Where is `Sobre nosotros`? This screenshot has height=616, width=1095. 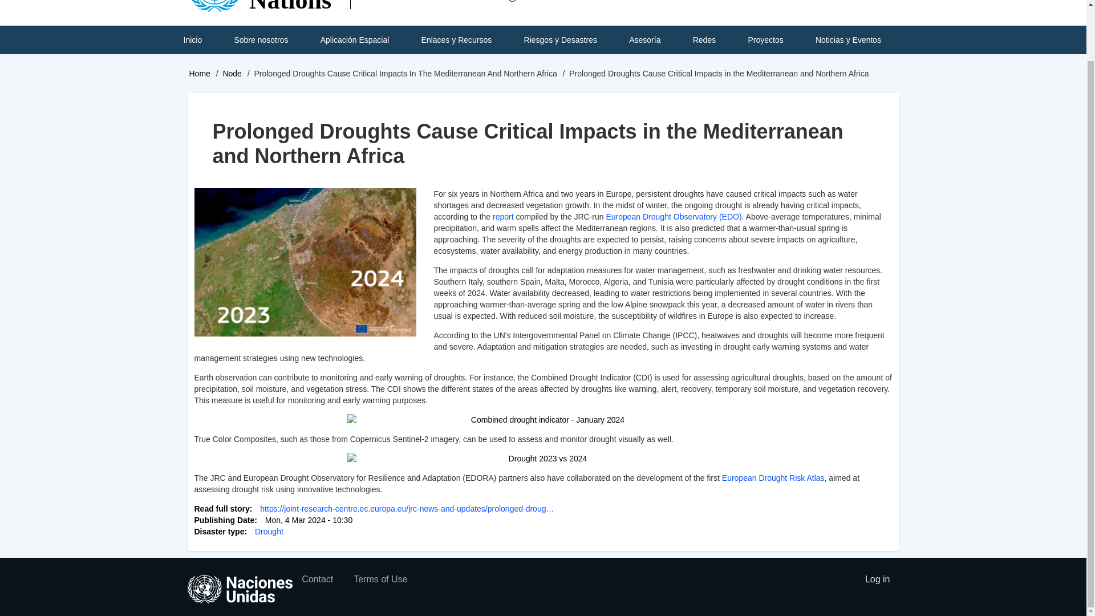 Sobre nosotros is located at coordinates (261, 40).